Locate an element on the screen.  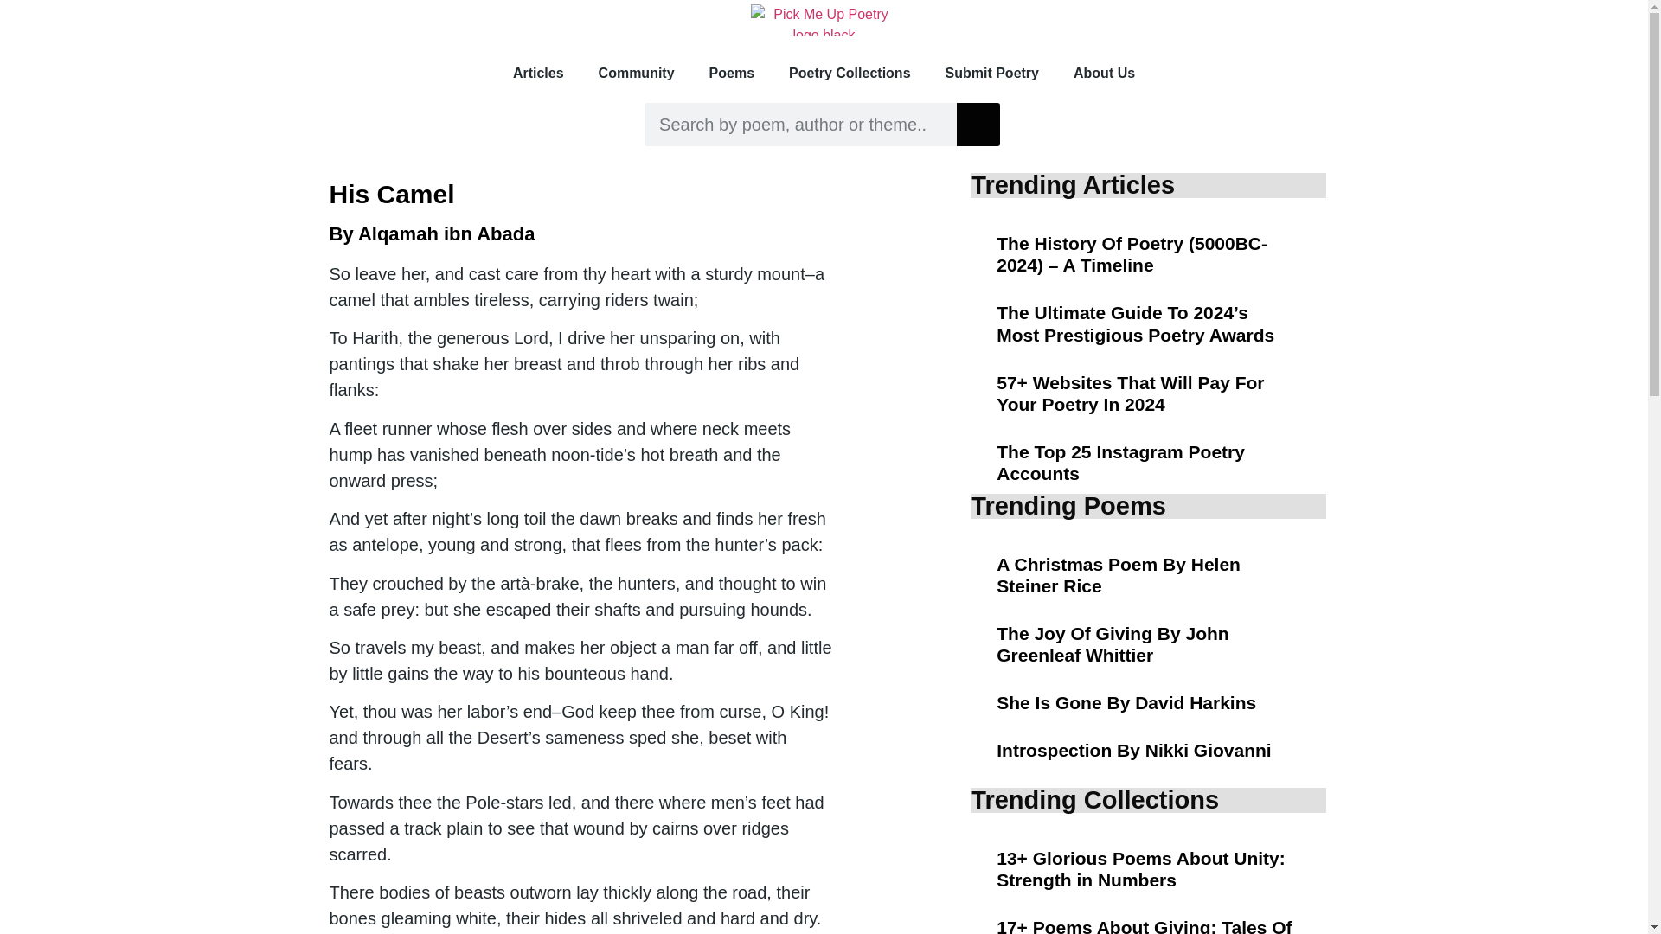
Community is located at coordinates (637, 73).